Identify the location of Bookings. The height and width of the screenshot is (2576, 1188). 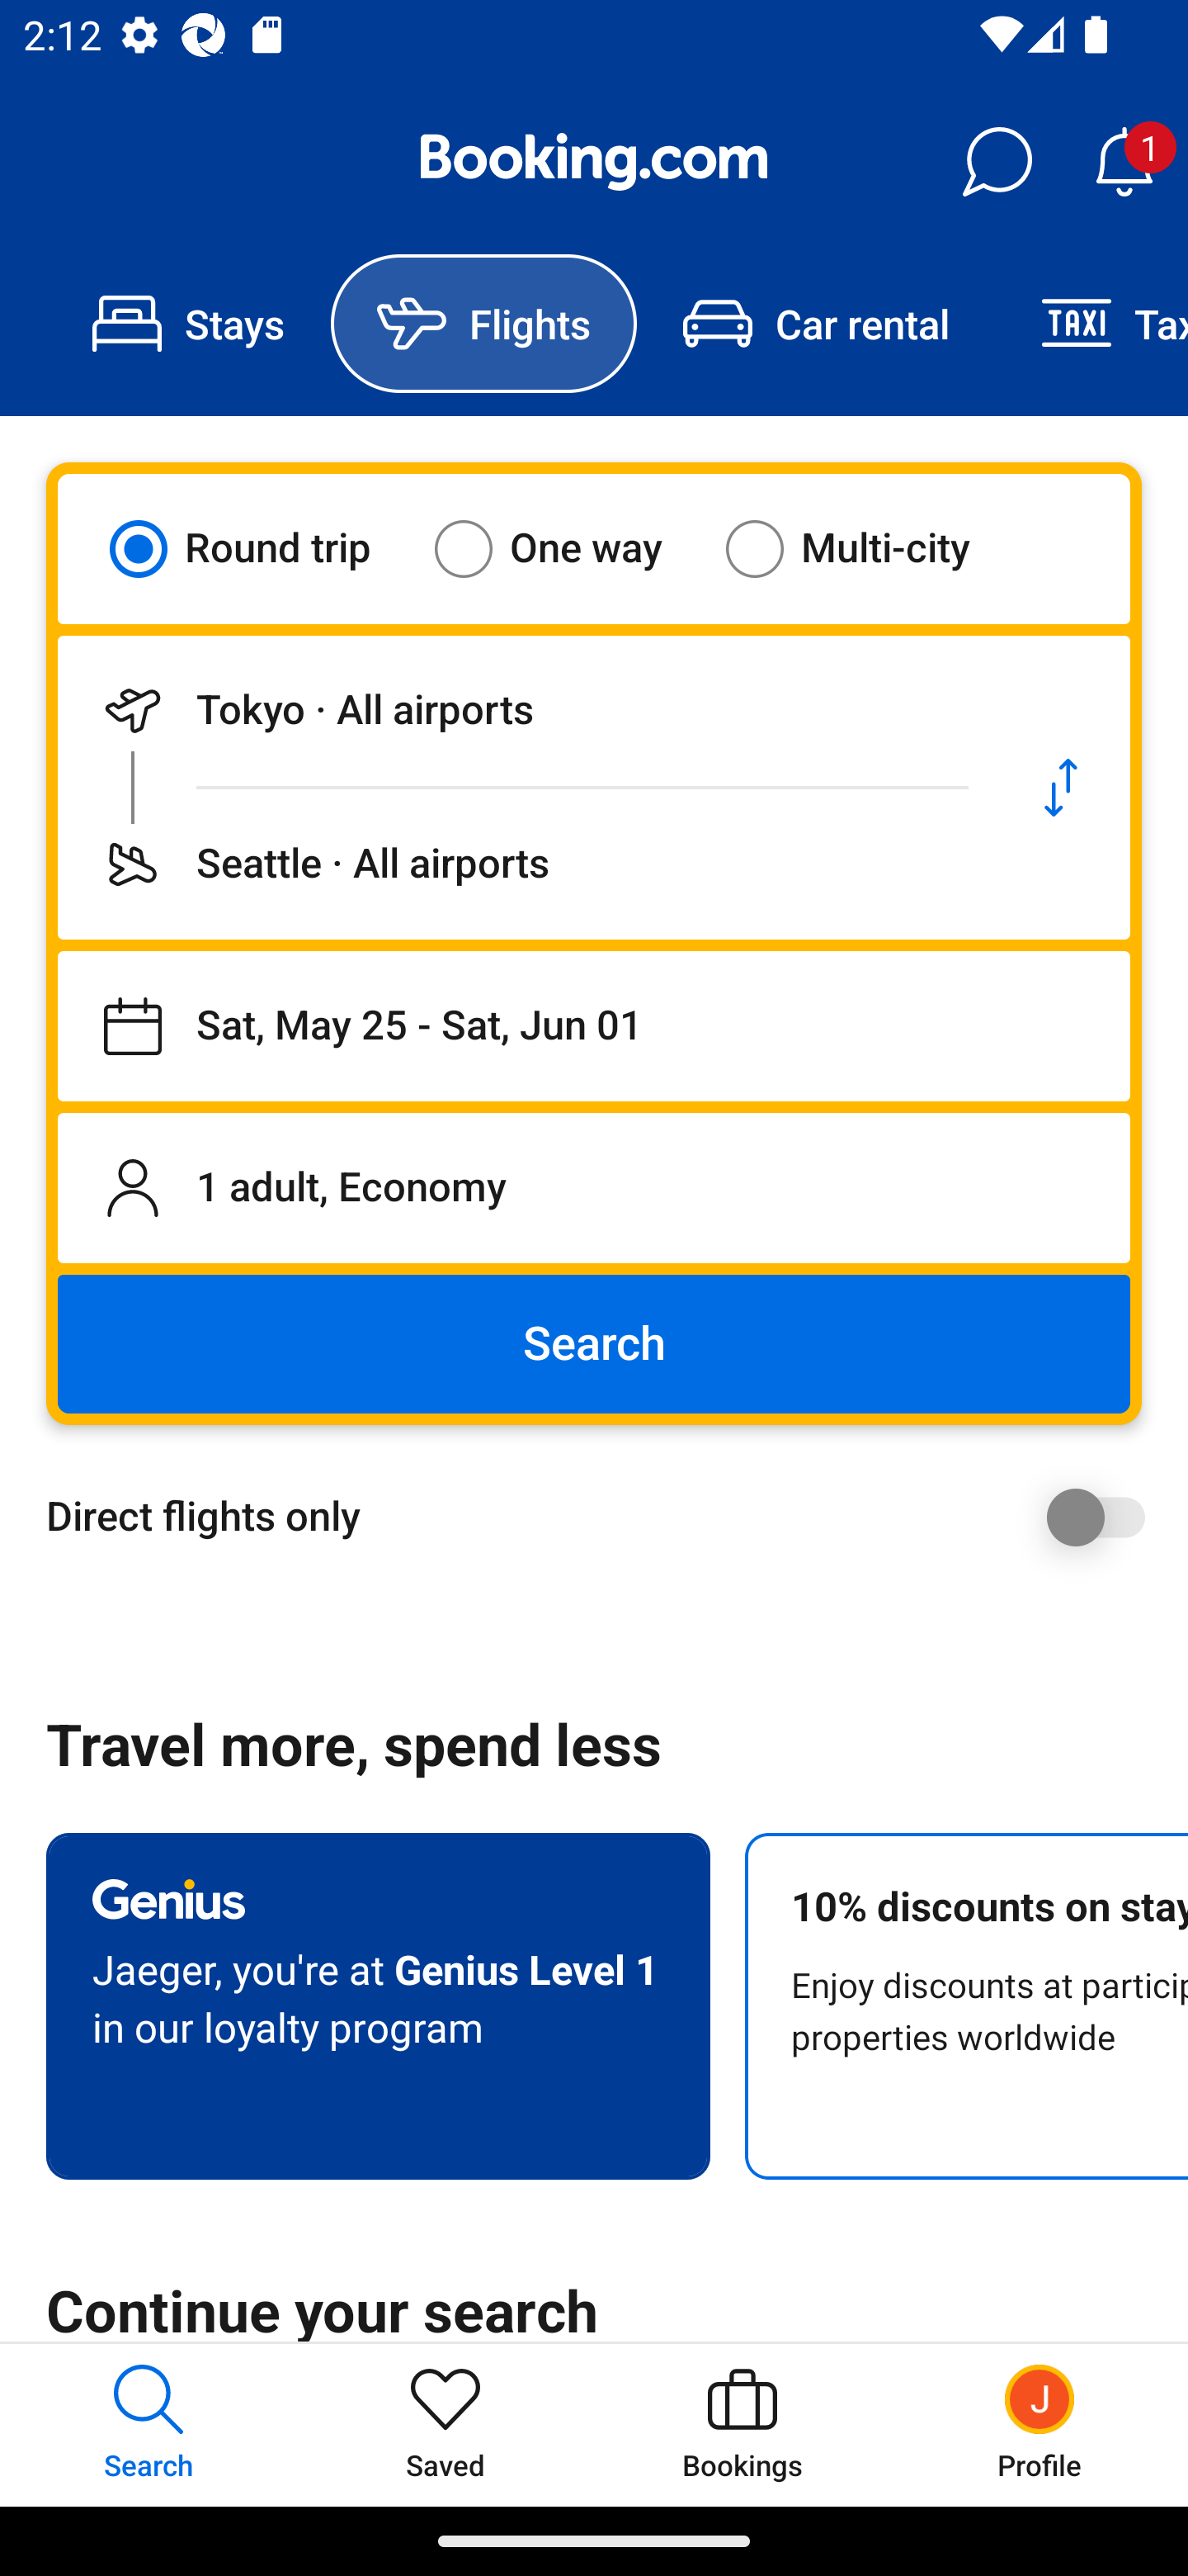
(742, 2424).